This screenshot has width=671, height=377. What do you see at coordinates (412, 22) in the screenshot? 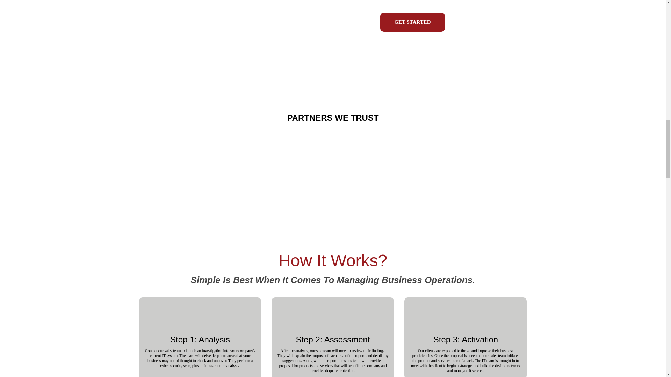
I see `GET STARTED` at bounding box center [412, 22].